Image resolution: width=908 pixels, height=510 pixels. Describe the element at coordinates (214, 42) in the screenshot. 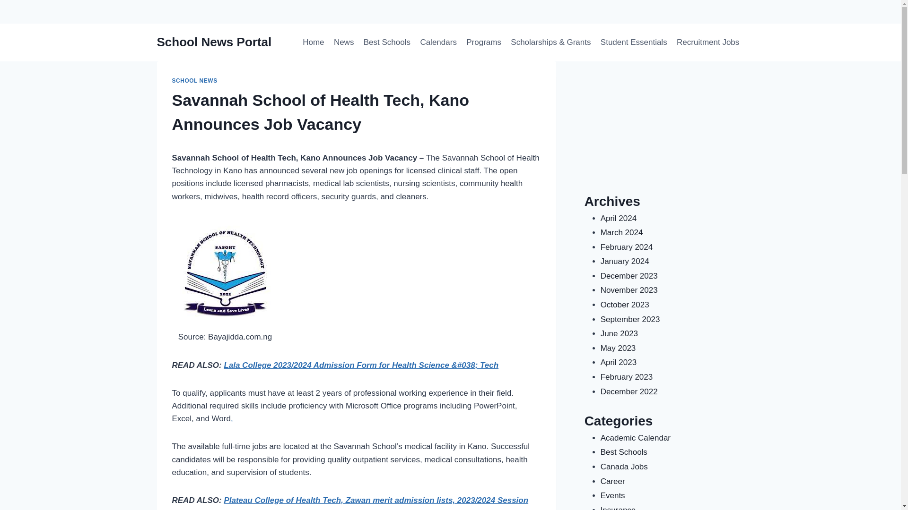

I see `School News Portal` at that location.